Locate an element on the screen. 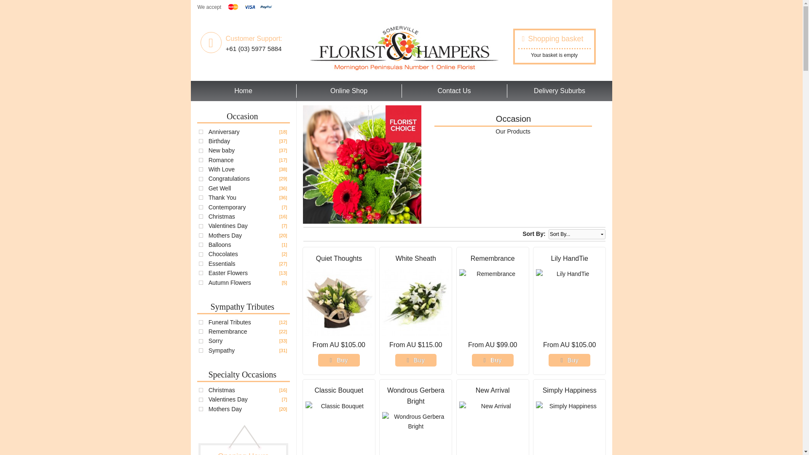  Delivery Suburbs is located at coordinates (560, 91).